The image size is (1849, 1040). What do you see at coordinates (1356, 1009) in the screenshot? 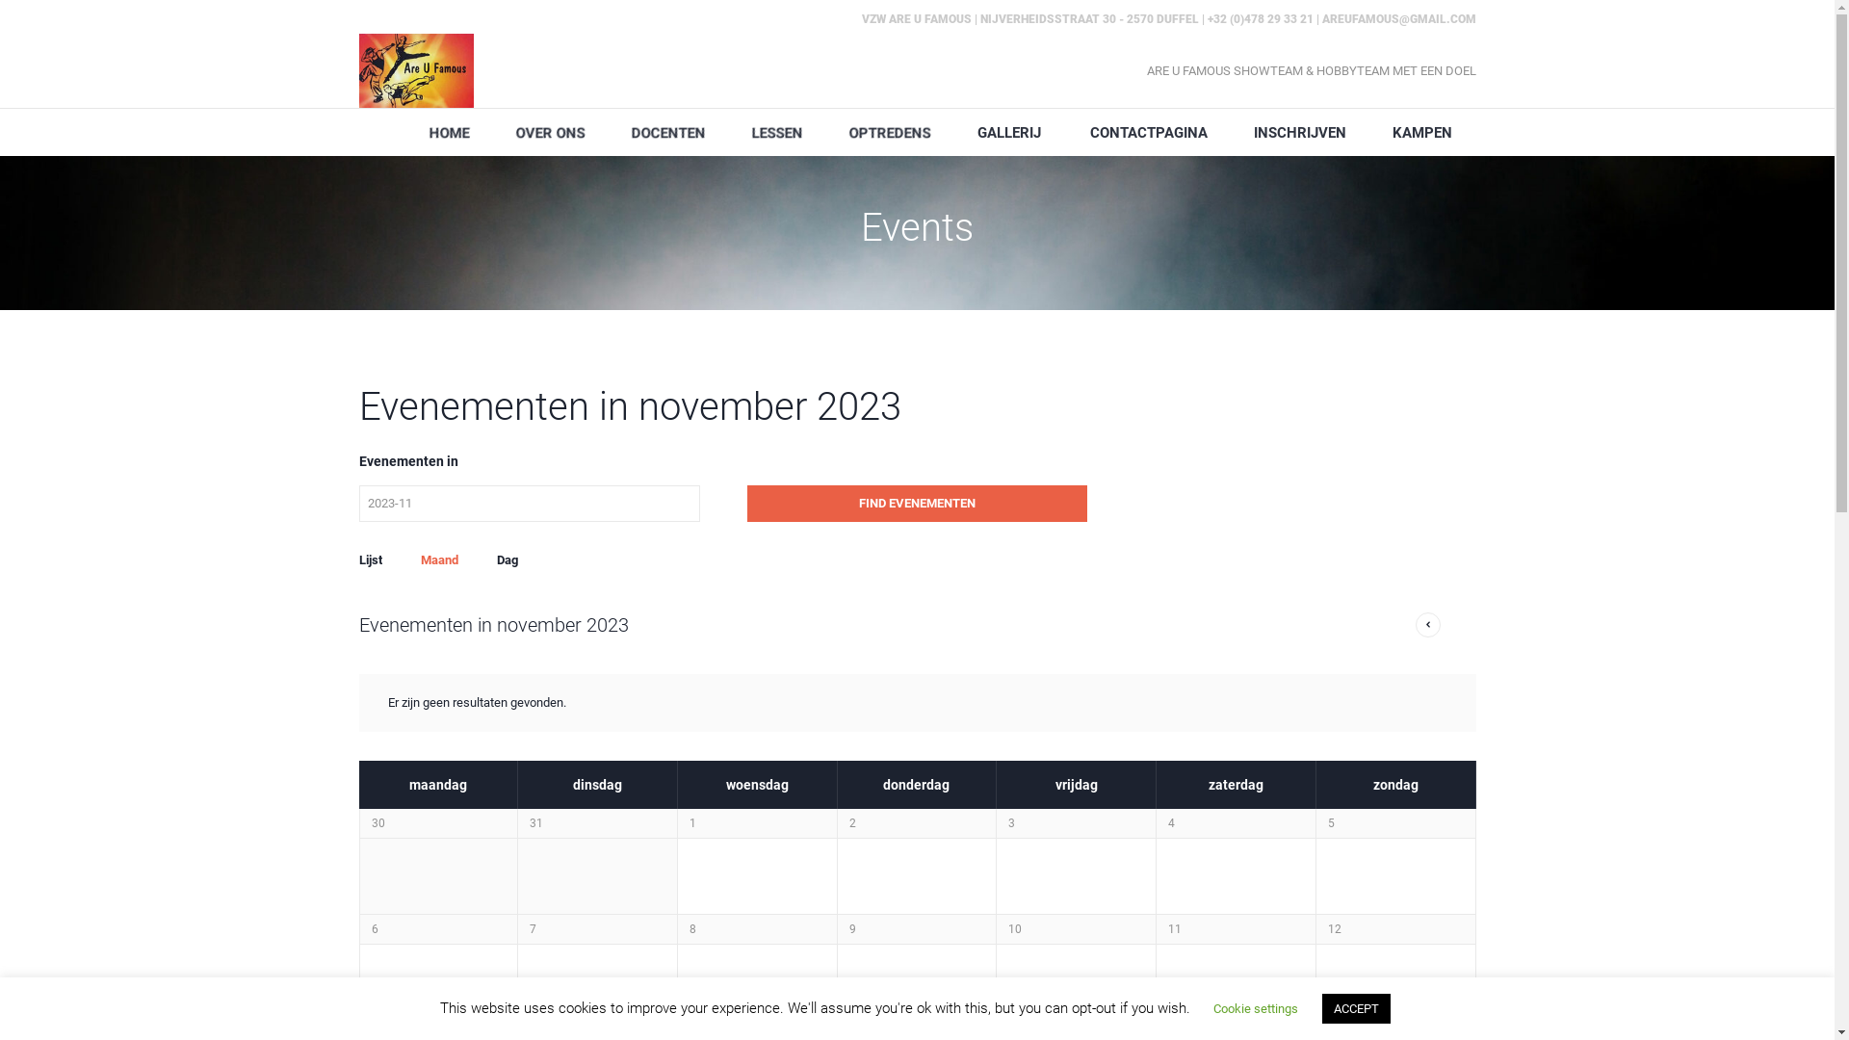
I see `ACCEPT` at bounding box center [1356, 1009].